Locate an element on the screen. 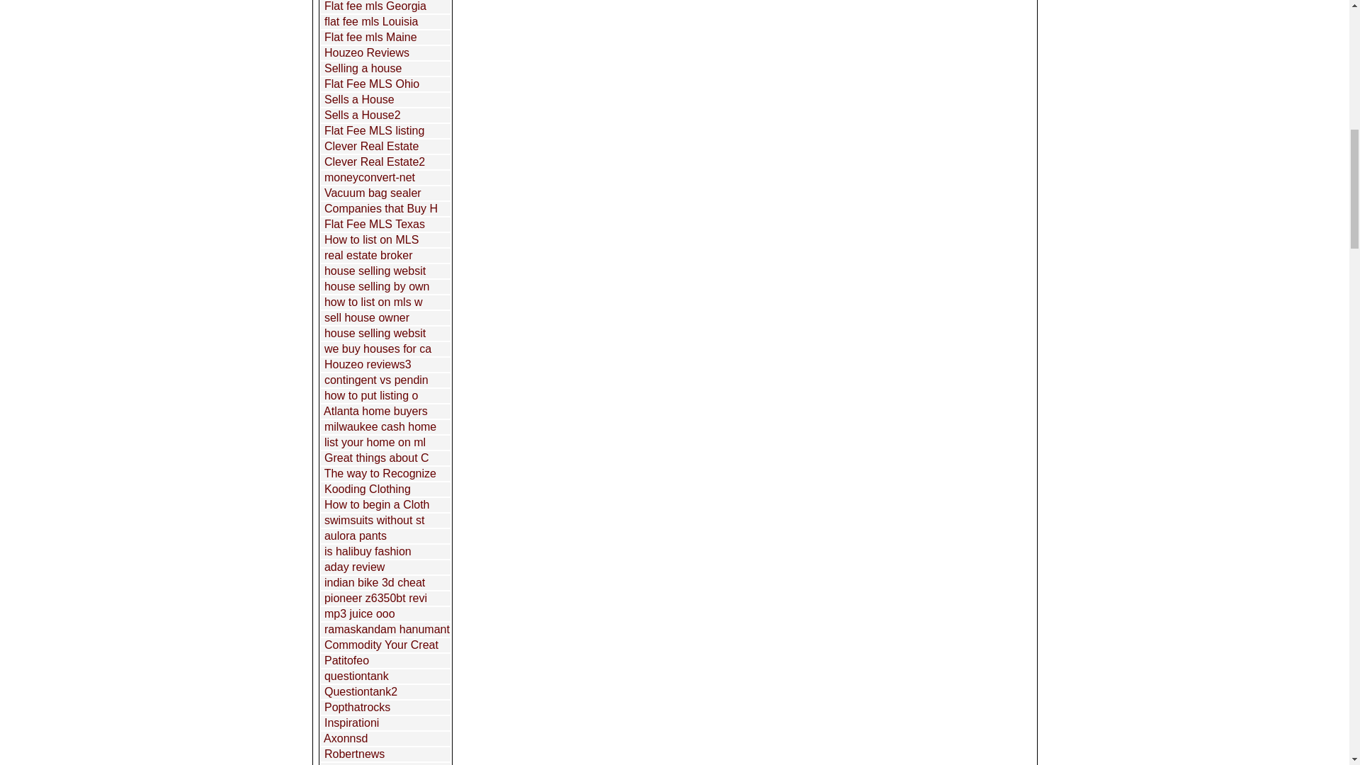 The width and height of the screenshot is (1360, 765). Flat fee mls Georgia is located at coordinates (375, 6).